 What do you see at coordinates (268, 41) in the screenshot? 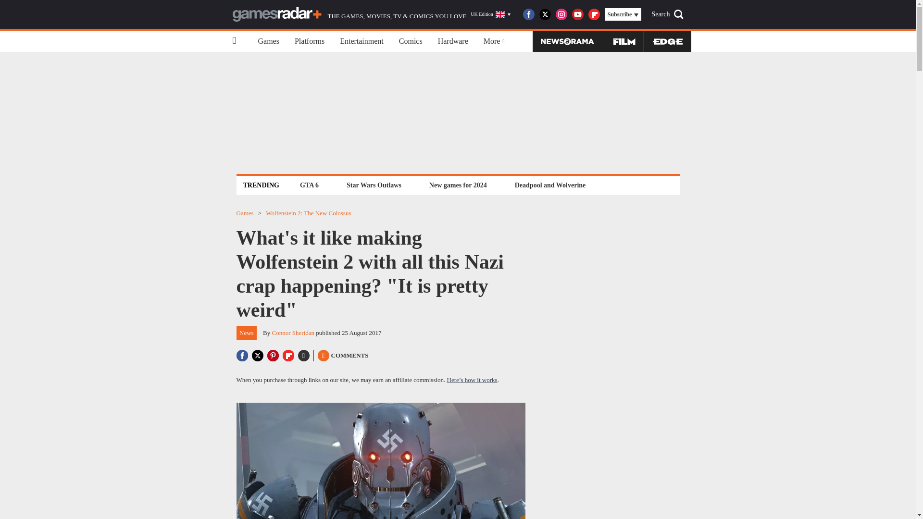
I see `Games` at bounding box center [268, 41].